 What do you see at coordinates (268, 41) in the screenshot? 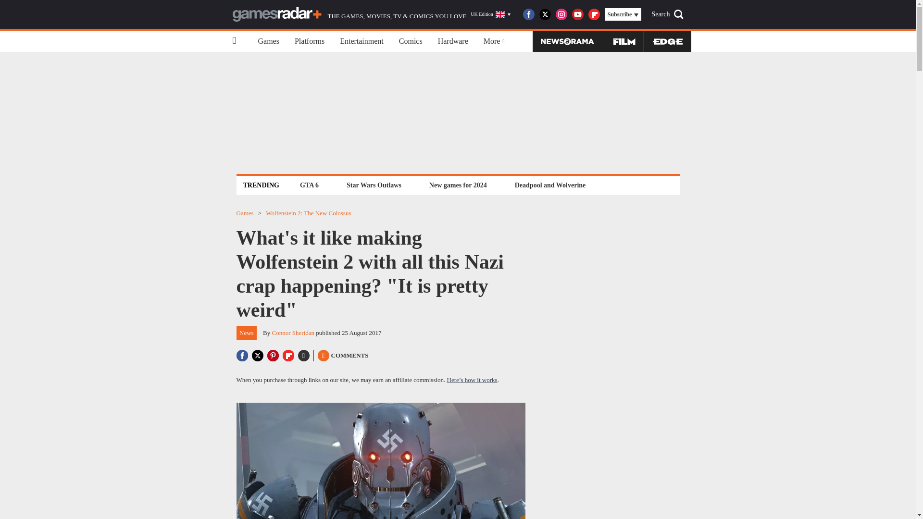
I see `Games` at bounding box center [268, 41].